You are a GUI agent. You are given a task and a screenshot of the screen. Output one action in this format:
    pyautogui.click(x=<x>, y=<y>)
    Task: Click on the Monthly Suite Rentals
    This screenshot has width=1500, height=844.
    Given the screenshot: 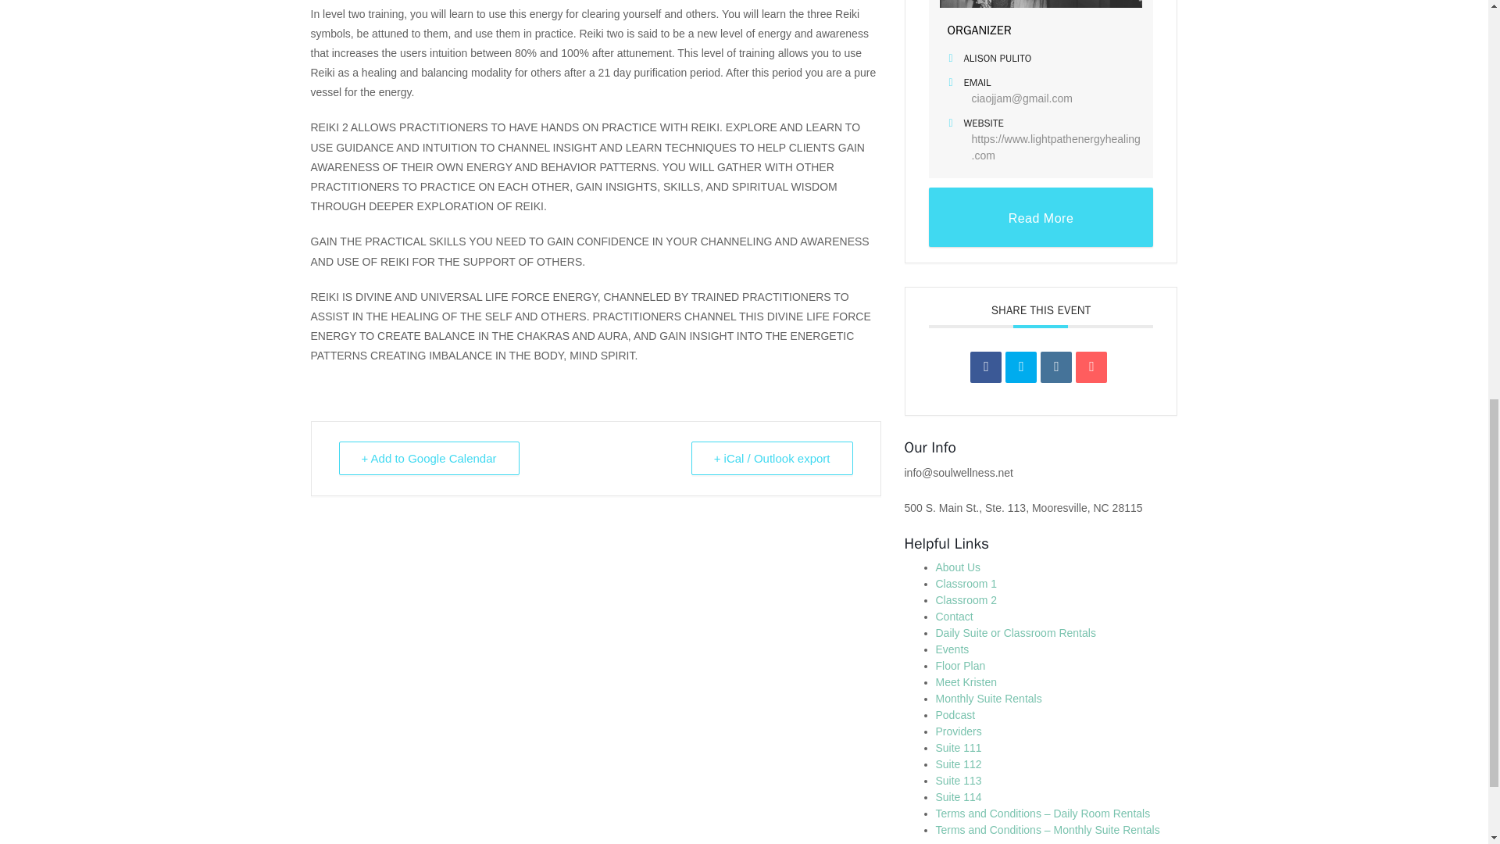 What is the action you would take?
    pyautogui.click(x=989, y=698)
    